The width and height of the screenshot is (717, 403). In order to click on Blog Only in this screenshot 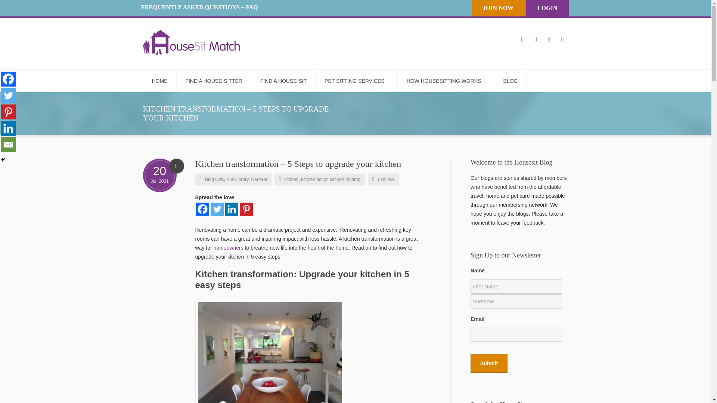, I will do `click(214, 179)`.